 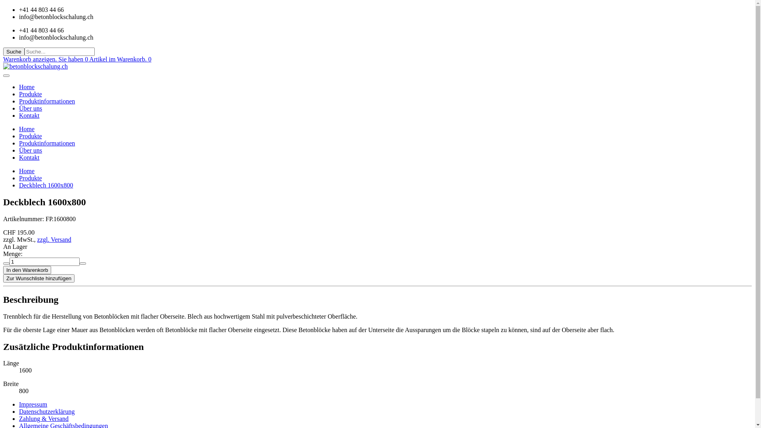 I want to click on Impressum, so click(x=33, y=404).